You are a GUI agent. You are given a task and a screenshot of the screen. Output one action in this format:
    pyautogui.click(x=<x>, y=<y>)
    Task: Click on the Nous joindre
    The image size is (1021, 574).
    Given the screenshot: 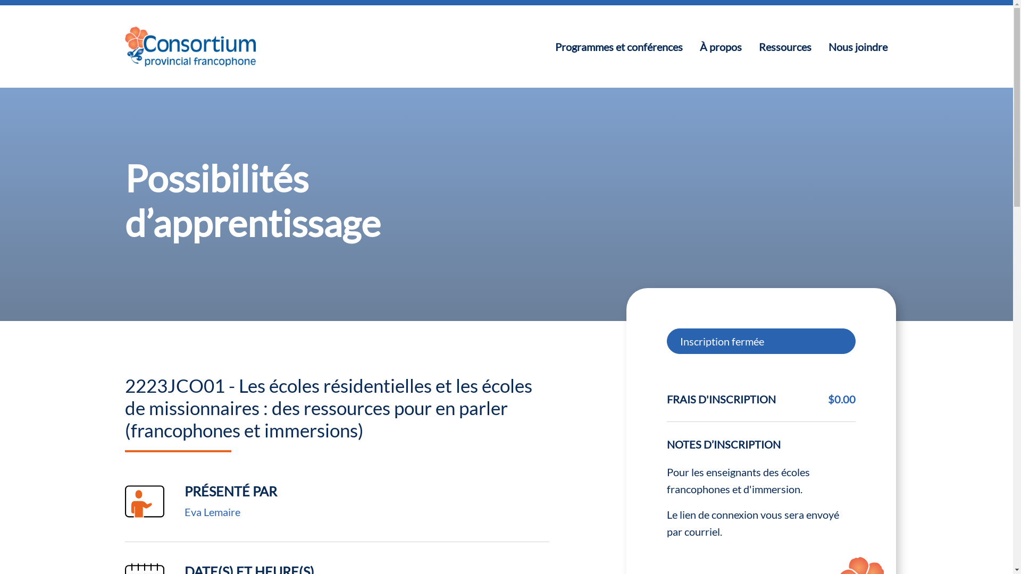 What is the action you would take?
    pyautogui.click(x=858, y=47)
    